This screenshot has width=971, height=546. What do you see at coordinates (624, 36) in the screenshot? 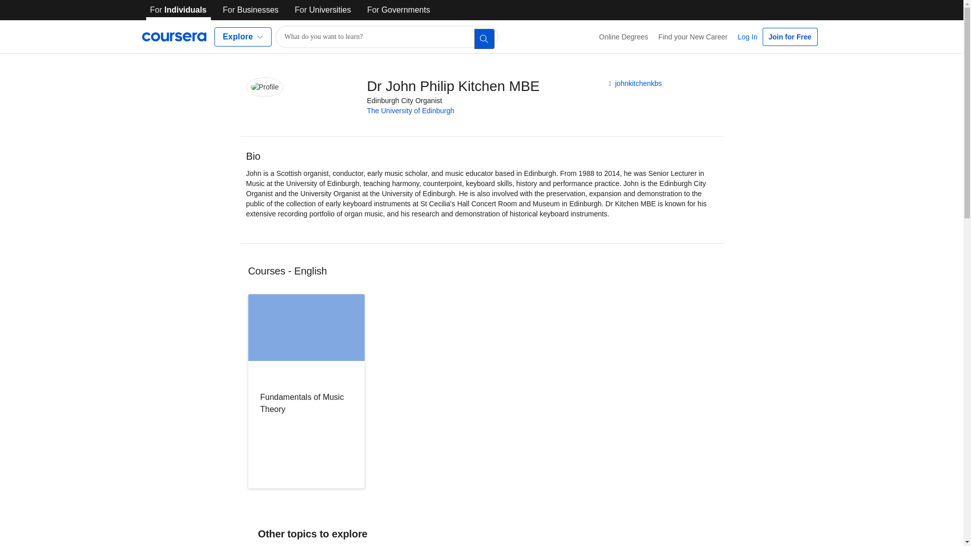
I see `Online Degrees` at bounding box center [624, 36].